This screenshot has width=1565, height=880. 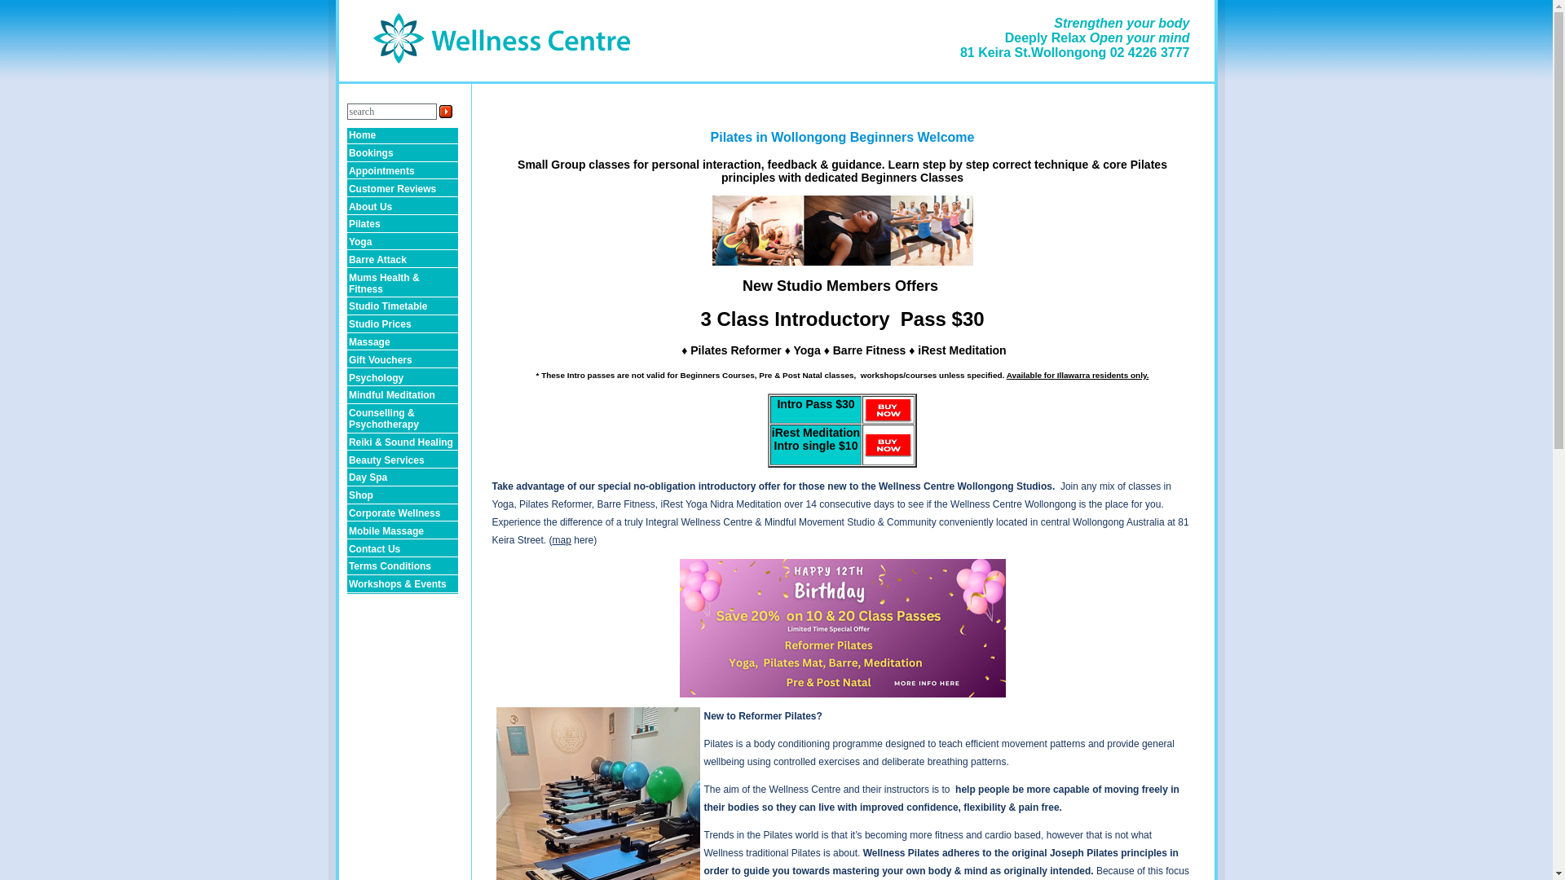 What do you see at coordinates (403, 343) in the screenshot?
I see `Massage` at bounding box center [403, 343].